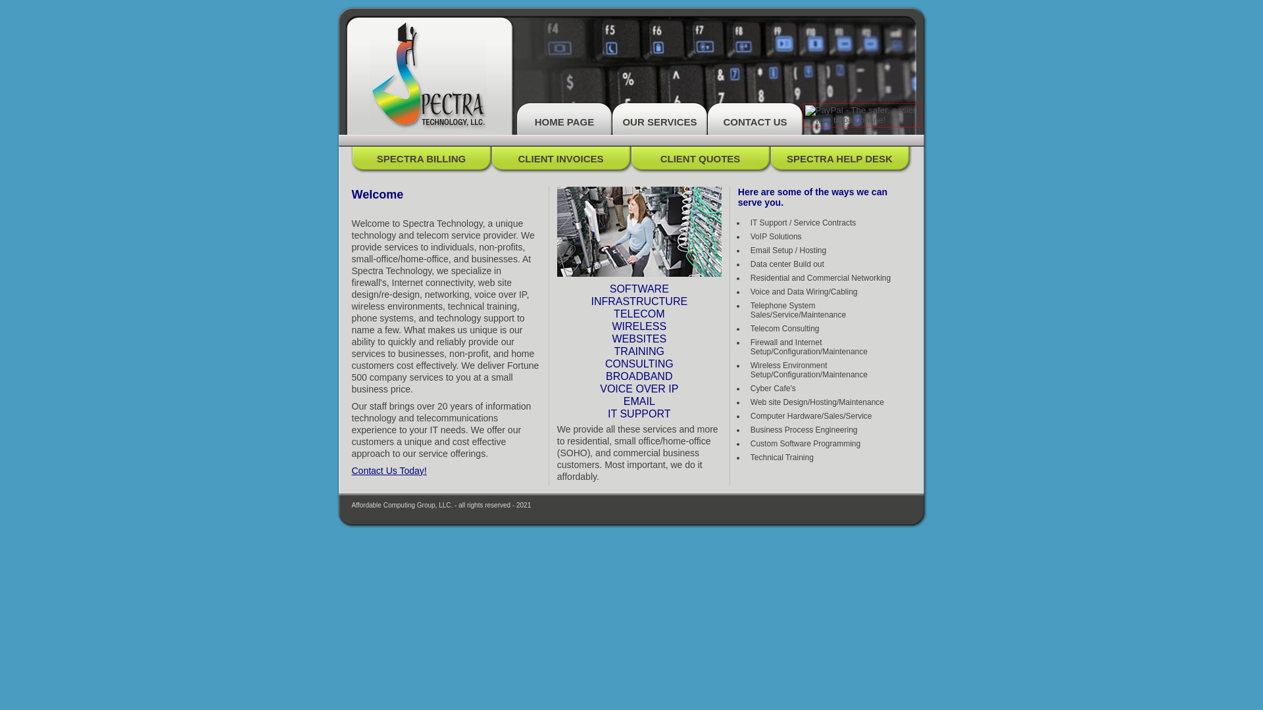 Image resolution: width=1263 pixels, height=710 pixels. Describe the element at coordinates (422, 158) in the screenshot. I see `SPECTRA BILLING` at that location.